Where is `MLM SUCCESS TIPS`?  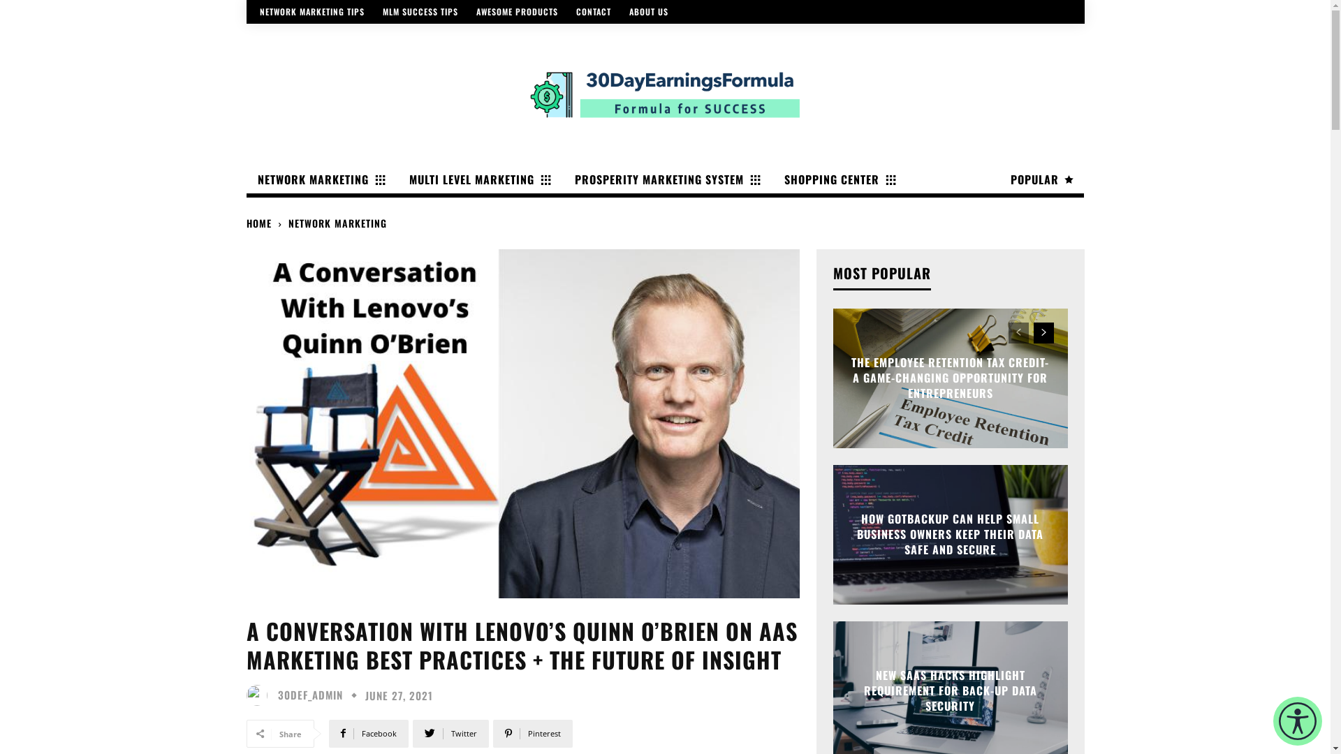
MLM SUCCESS TIPS is located at coordinates (420, 12).